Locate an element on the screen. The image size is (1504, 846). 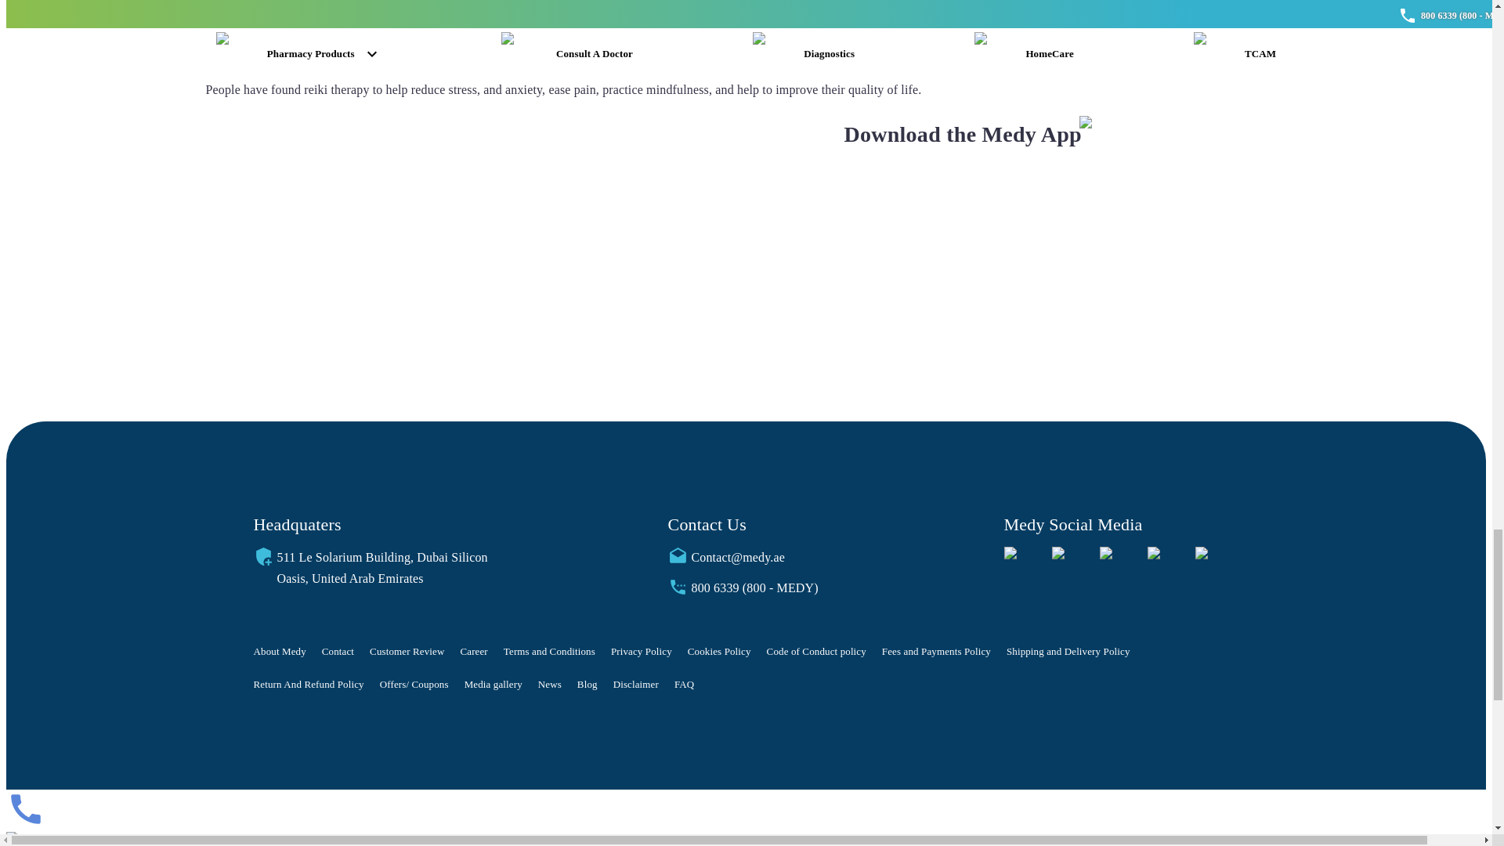
Fees and Payments Policy is located at coordinates (936, 652).